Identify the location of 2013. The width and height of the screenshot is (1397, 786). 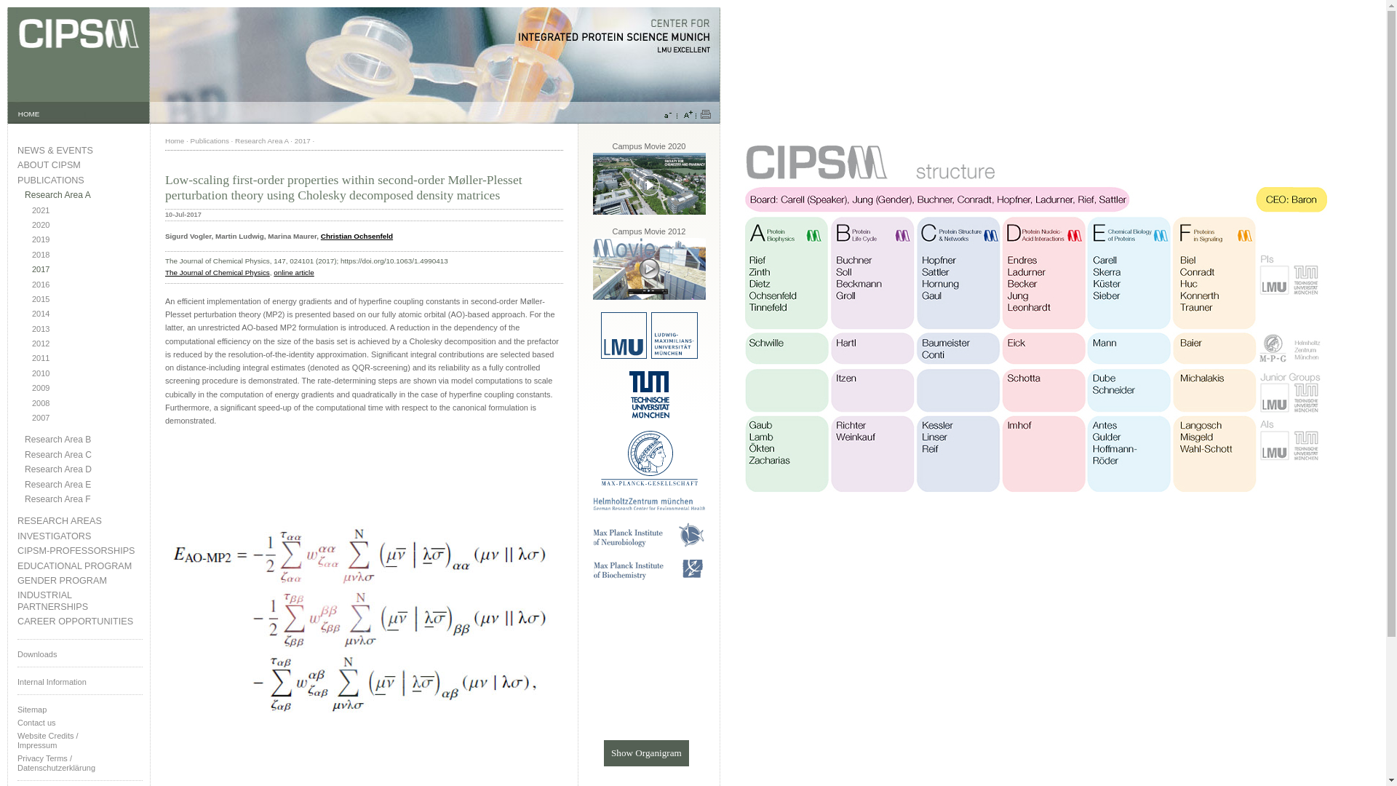
(87, 329).